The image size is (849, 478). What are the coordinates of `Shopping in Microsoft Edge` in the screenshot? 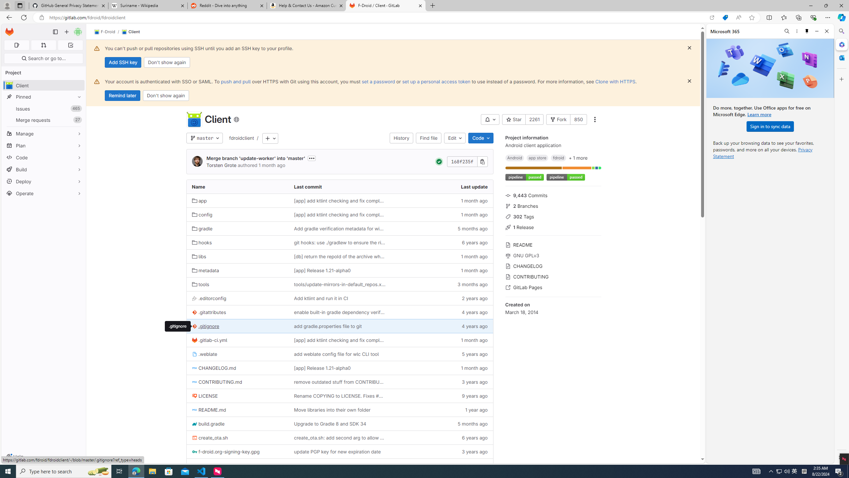 It's located at (725, 18).